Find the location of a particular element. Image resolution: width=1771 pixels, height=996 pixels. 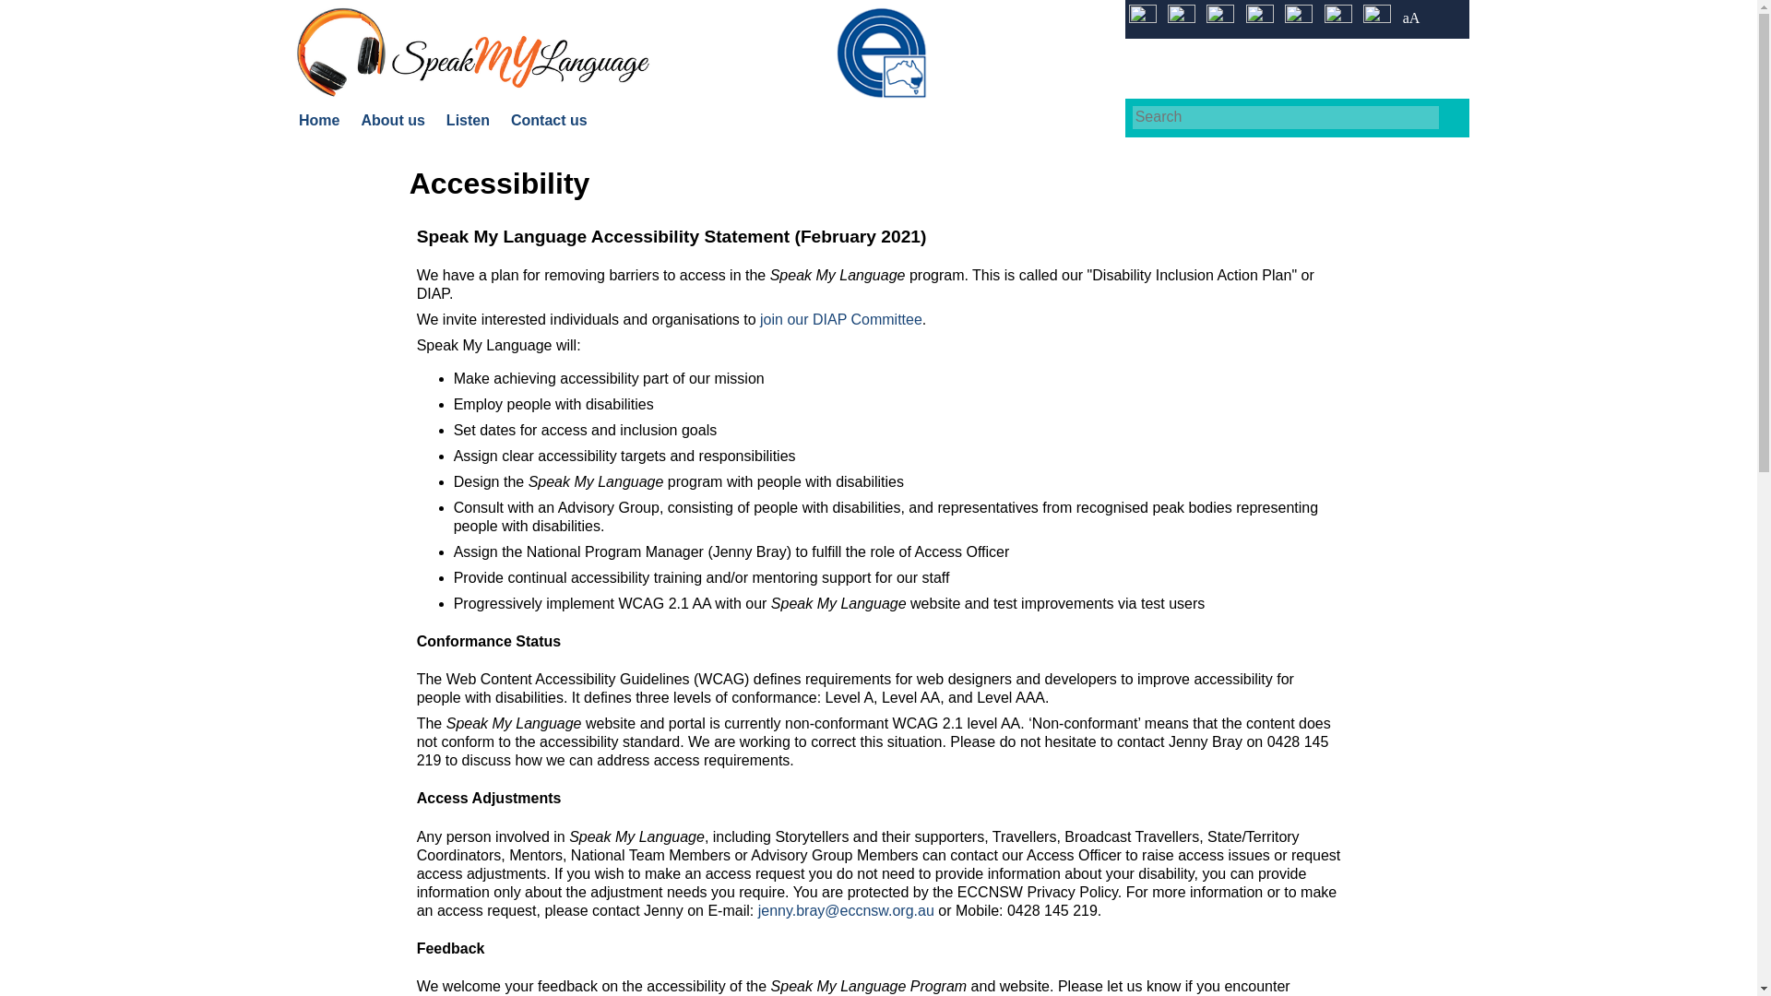

click to make text bigger is located at coordinates (1298, 18).